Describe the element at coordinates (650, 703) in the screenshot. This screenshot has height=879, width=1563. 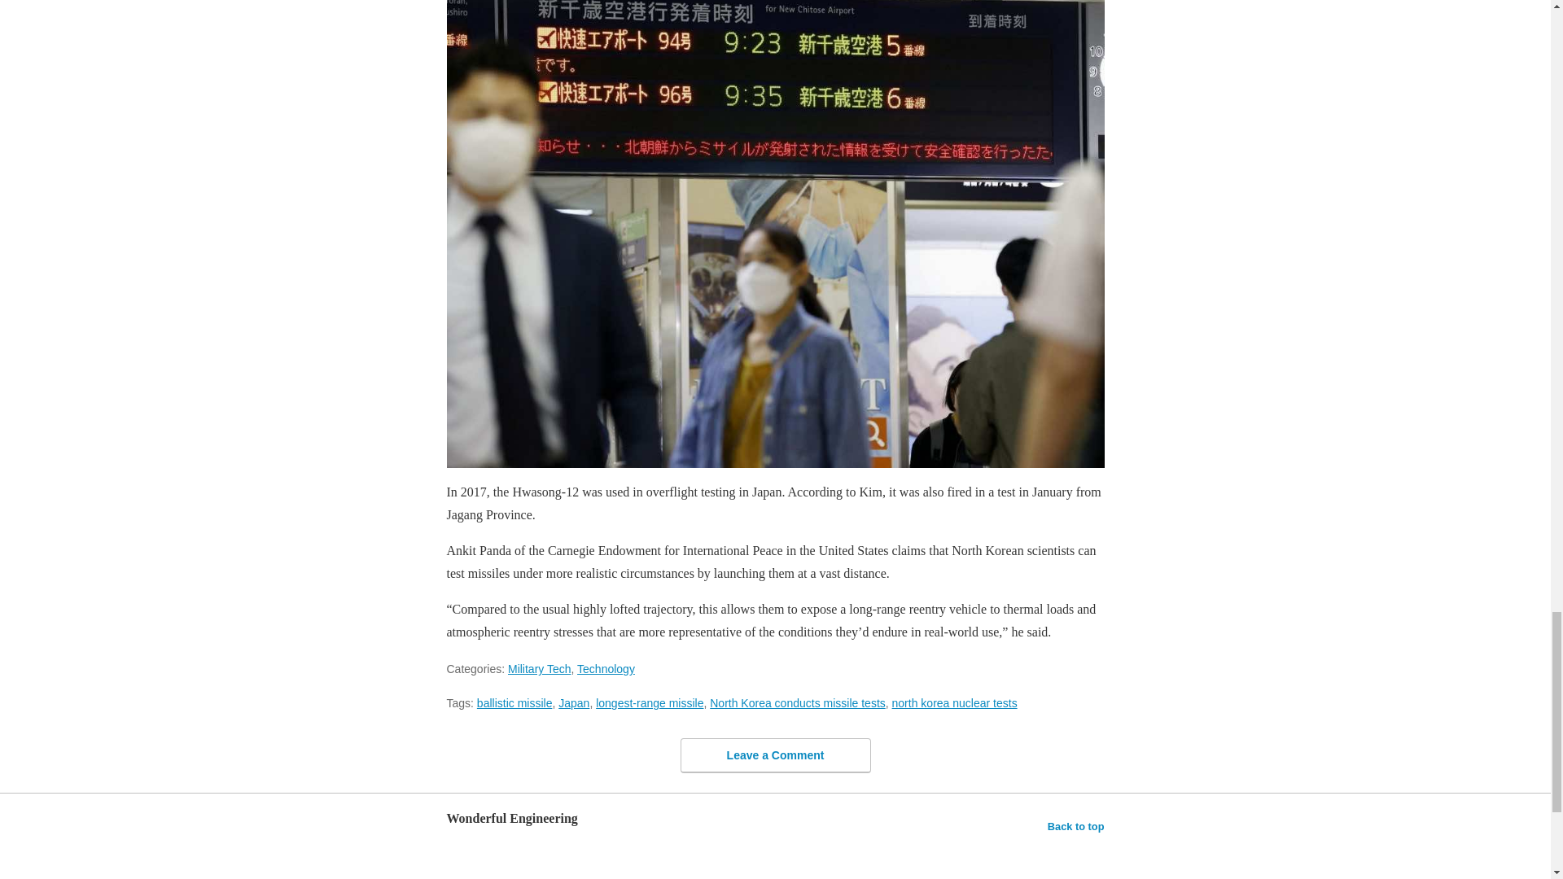
I see `longest-range missile` at that location.